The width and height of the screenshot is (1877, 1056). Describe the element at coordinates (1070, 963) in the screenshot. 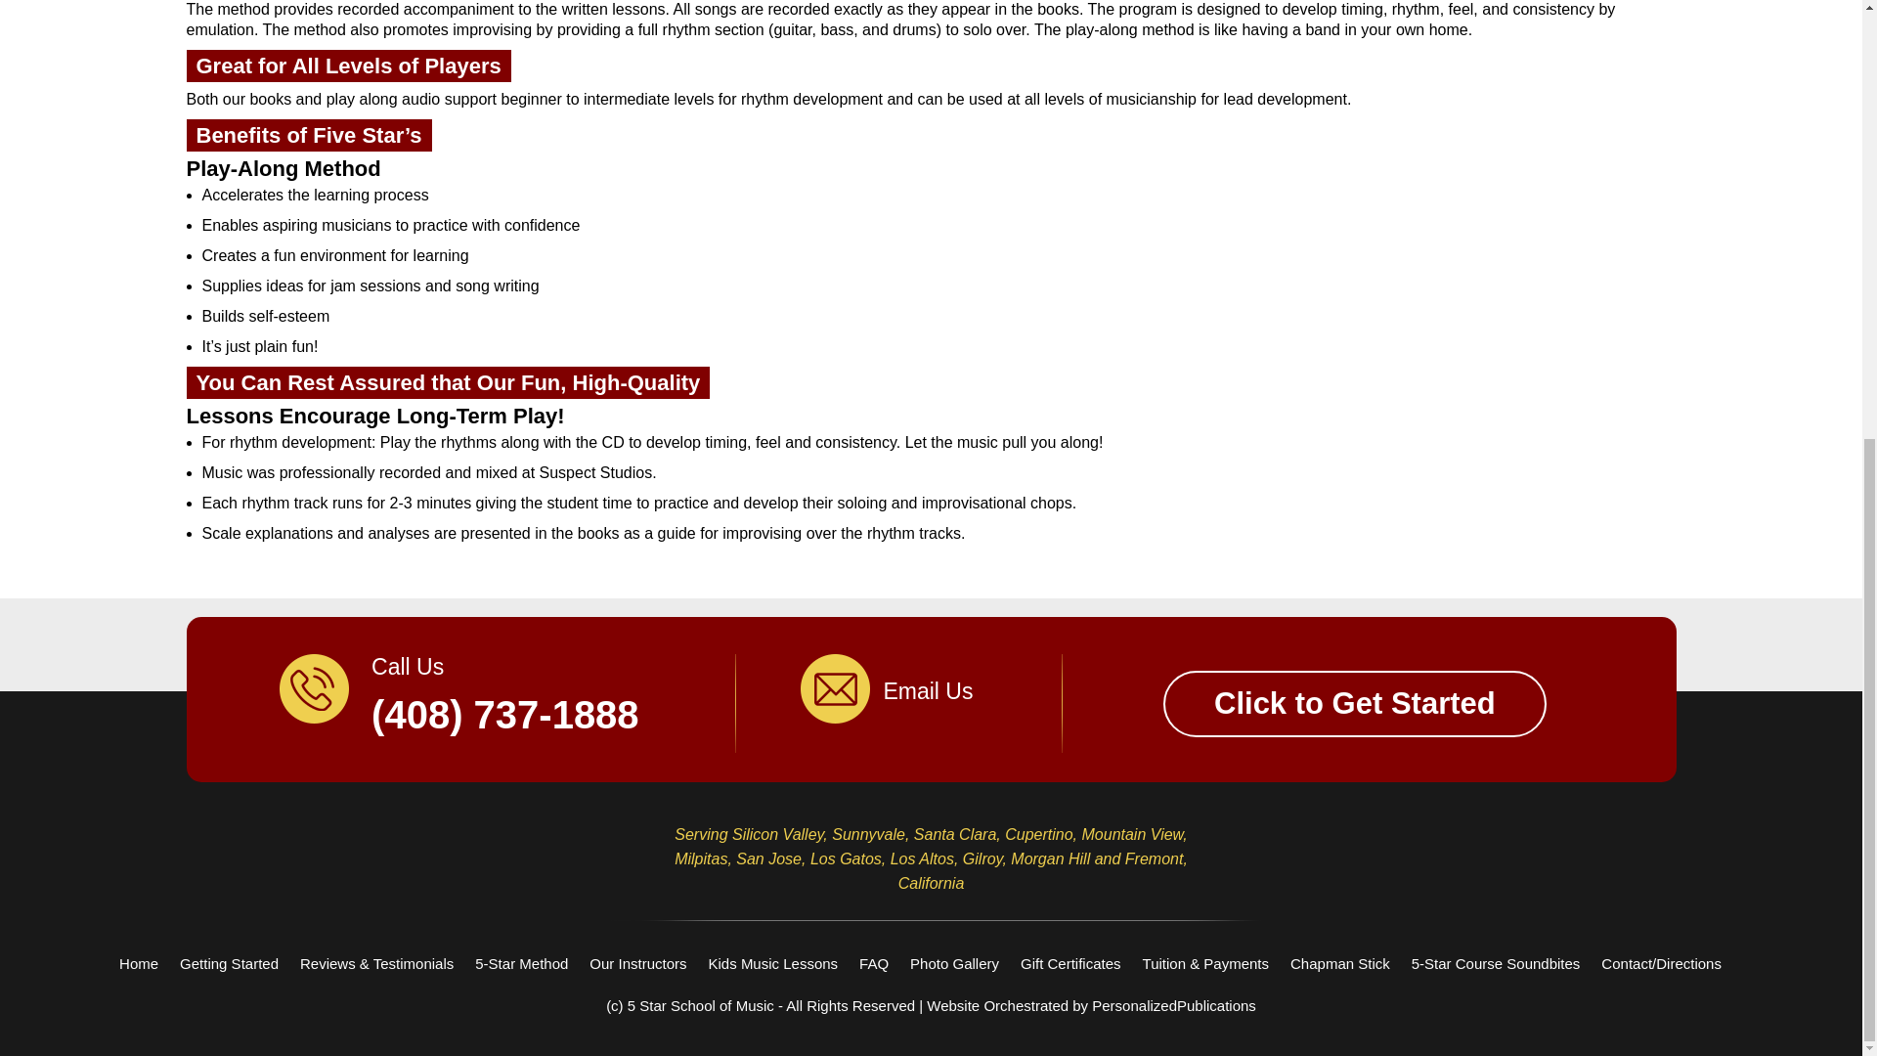

I see `Gift Certificates` at that location.